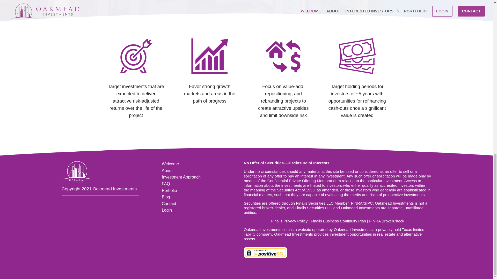  Describe the element at coordinates (394, 203) in the screenshot. I see `Oakmead Investments` at that location.